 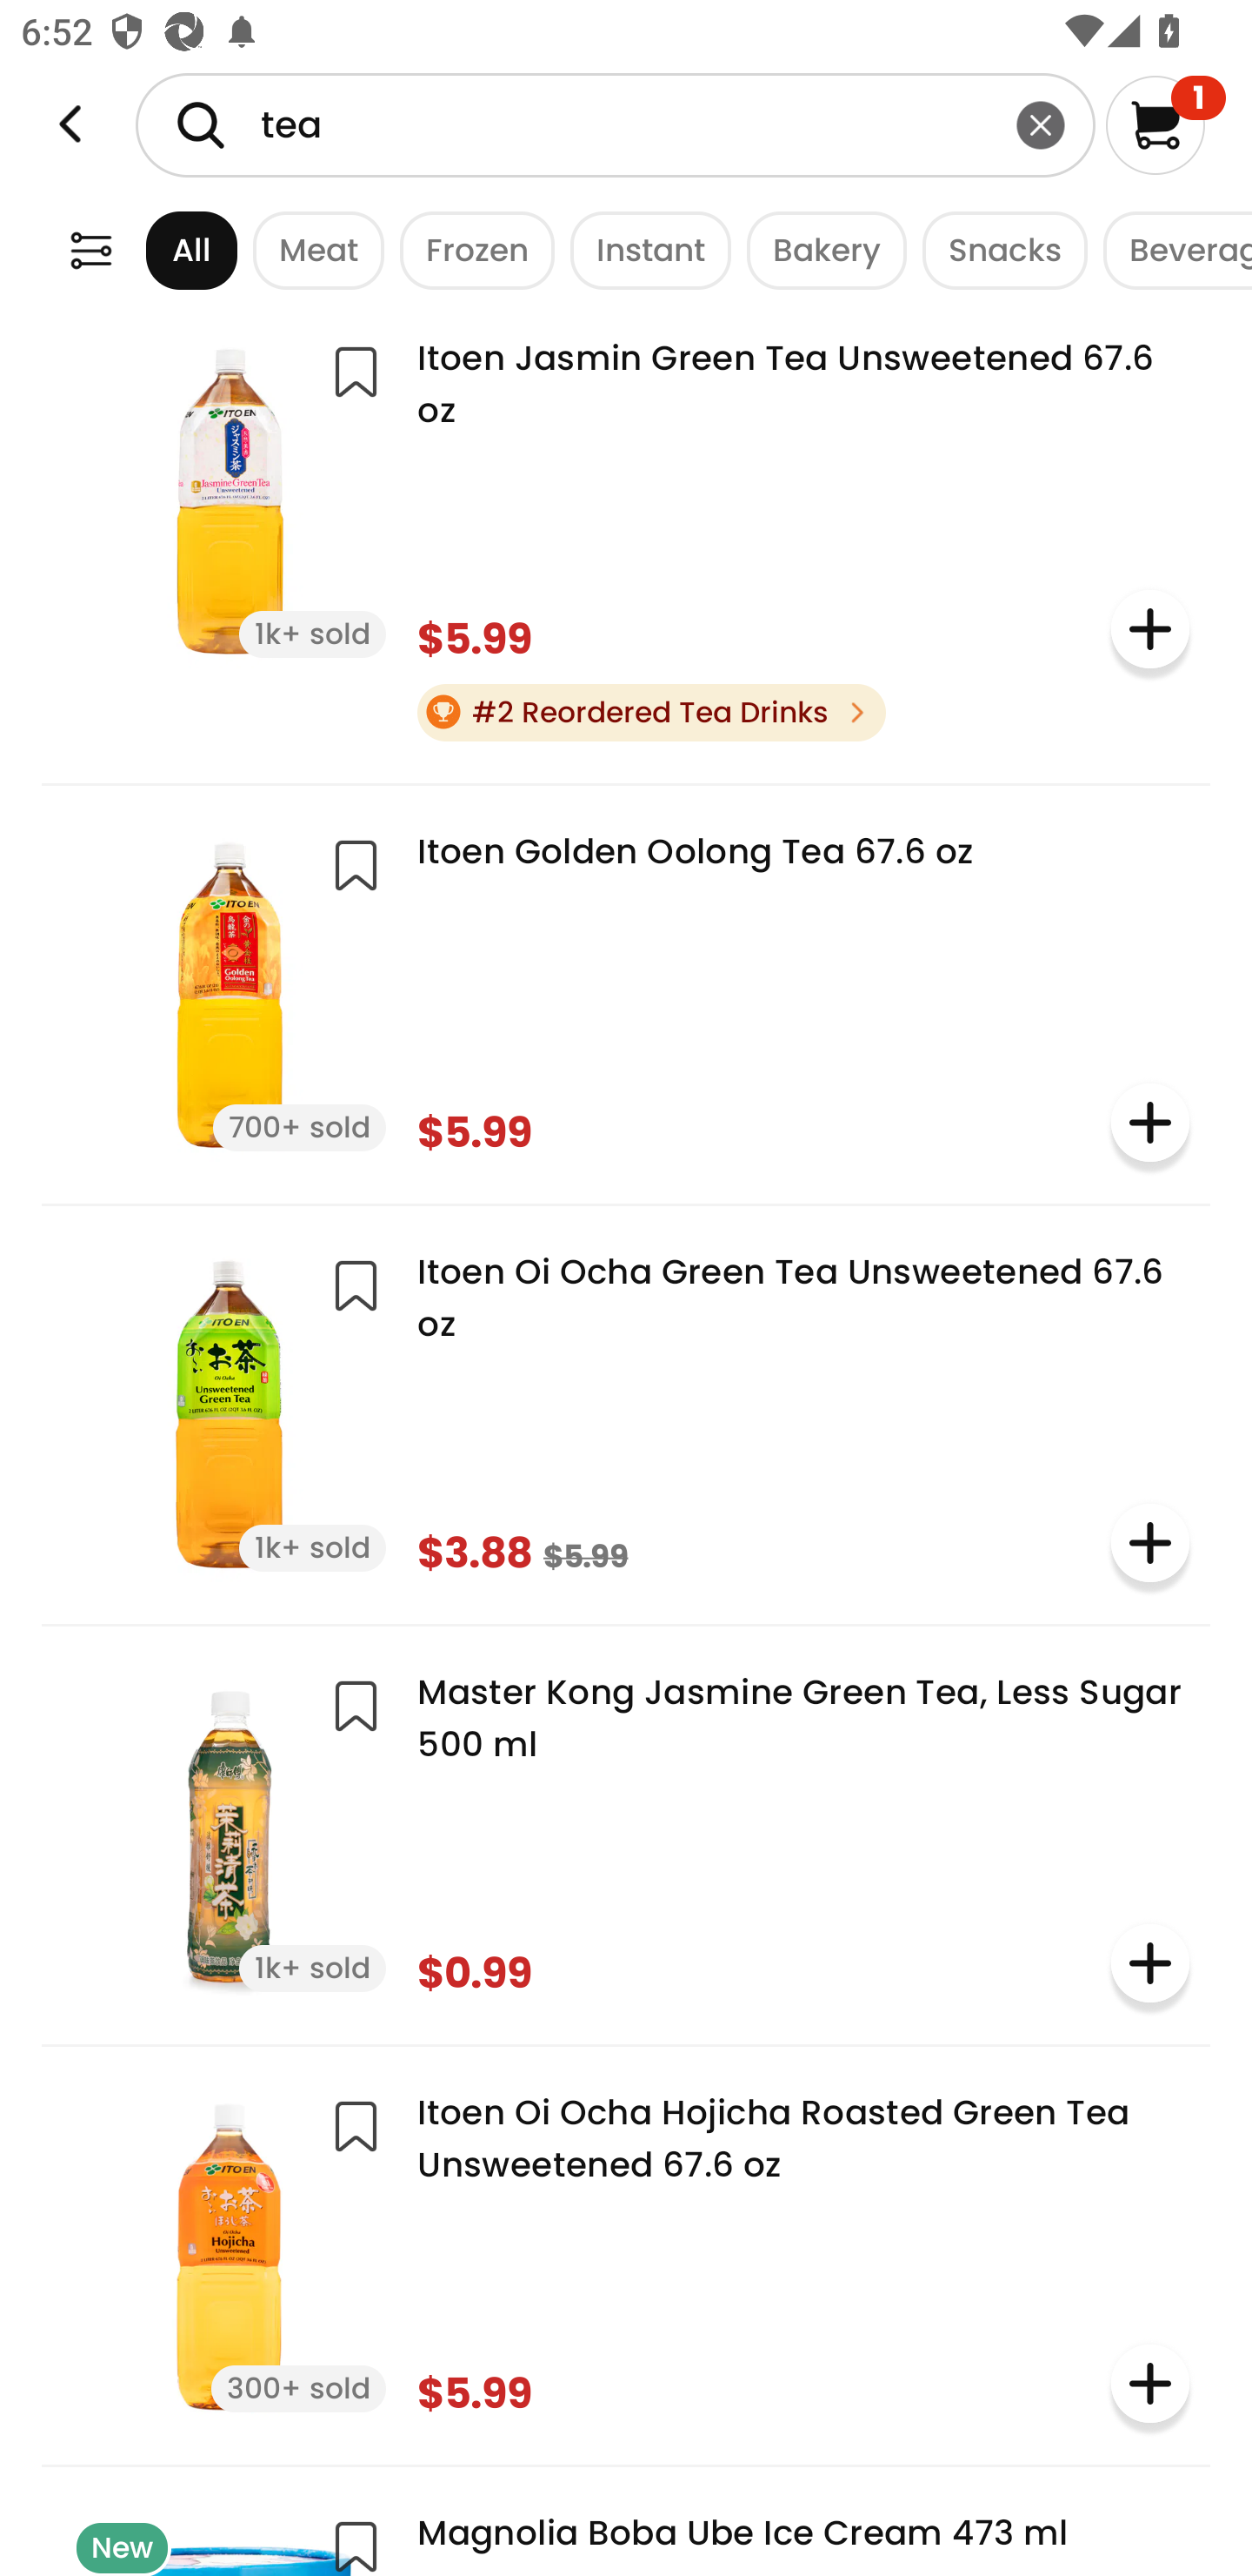 What do you see at coordinates (70, 124) in the screenshot?
I see `Weee!` at bounding box center [70, 124].